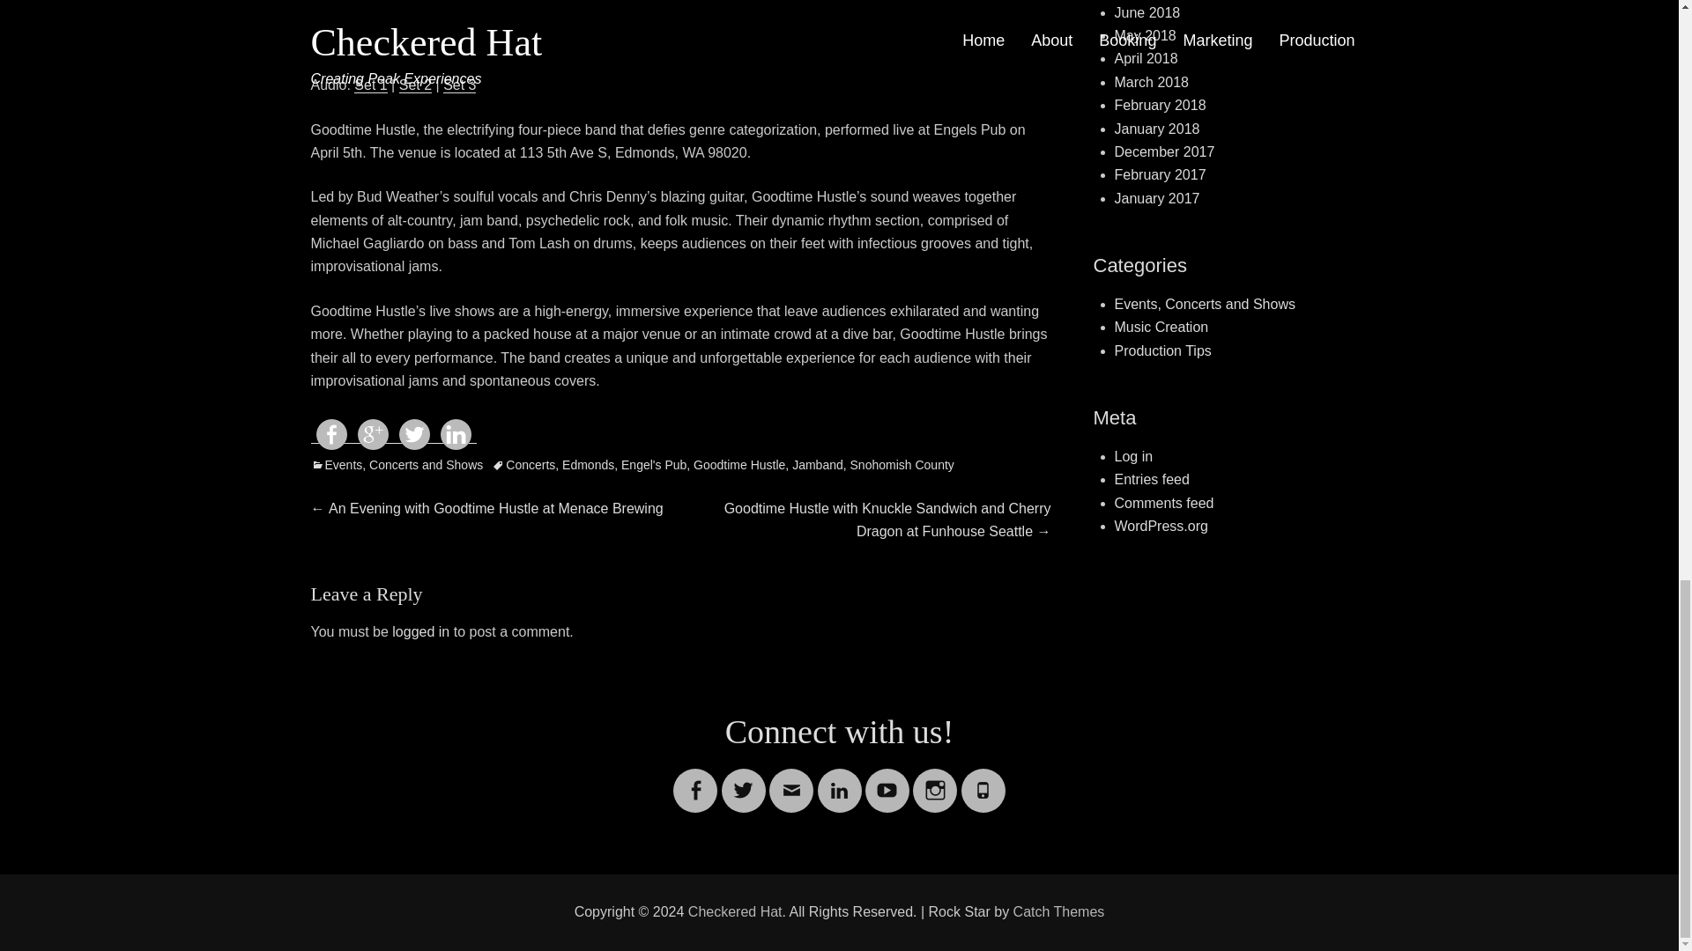  What do you see at coordinates (902, 464) in the screenshot?
I see `Snohomish County` at bounding box center [902, 464].